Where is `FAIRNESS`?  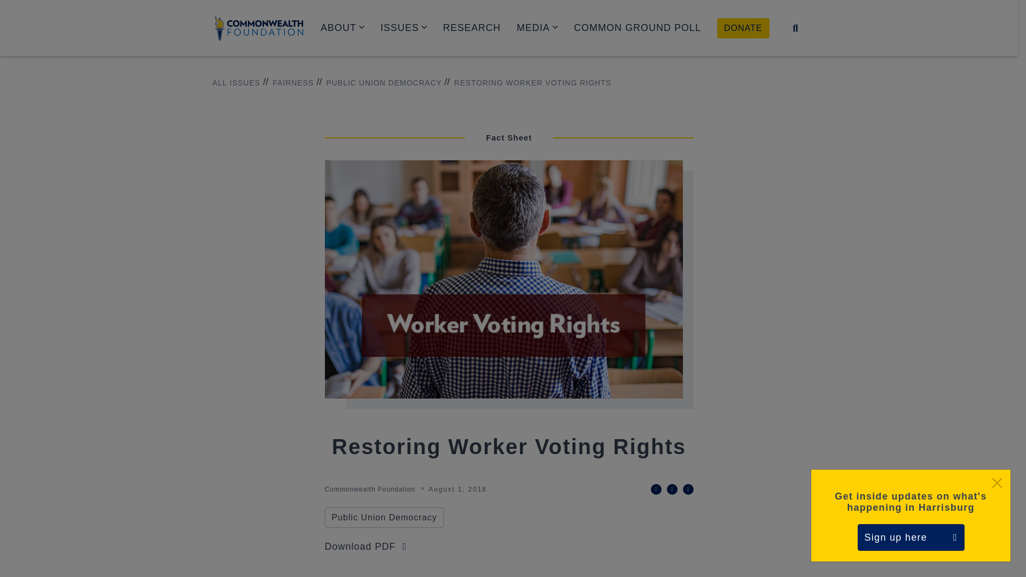
FAIRNESS is located at coordinates (288, 83).